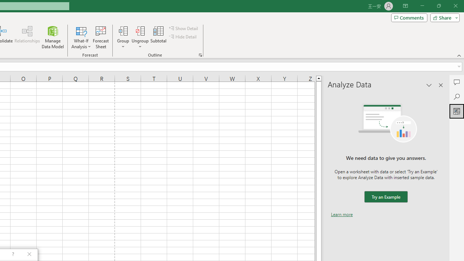 The height and width of the screenshot is (261, 464). Describe the element at coordinates (159, 37) in the screenshot. I see `Subtotal` at that location.